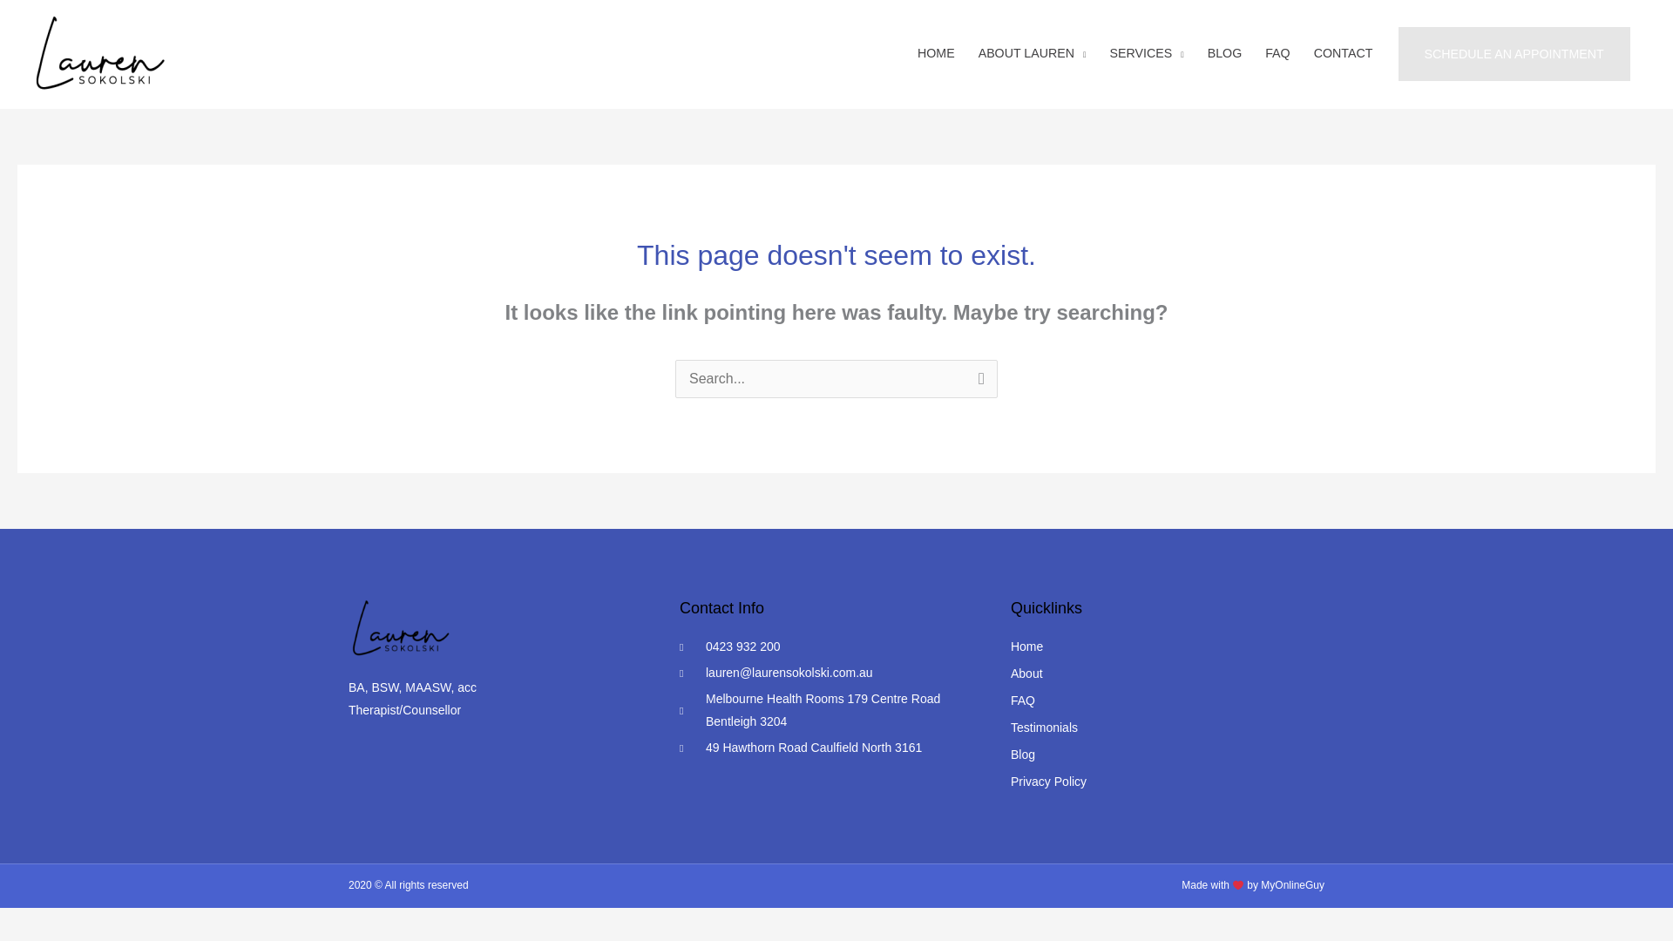  I want to click on Blog, so click(1168, 755).